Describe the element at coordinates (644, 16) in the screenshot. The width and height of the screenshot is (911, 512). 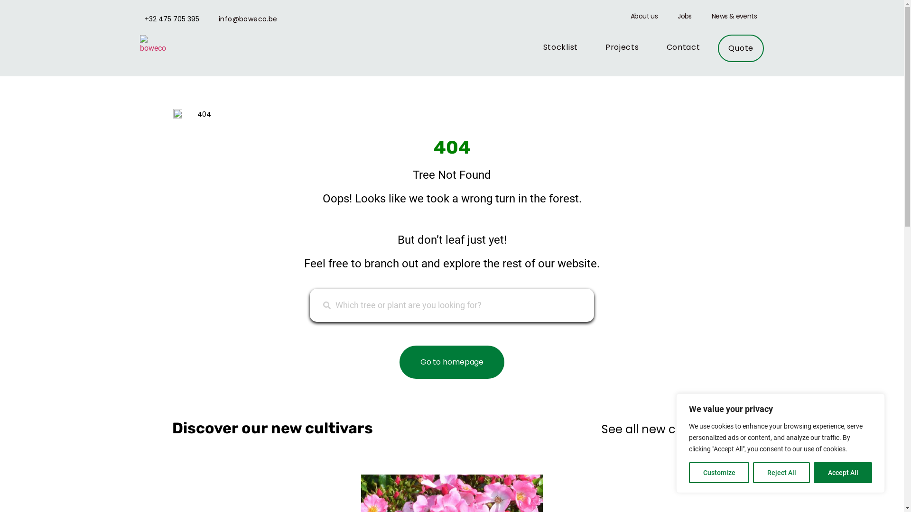
I see `About us` at that location.